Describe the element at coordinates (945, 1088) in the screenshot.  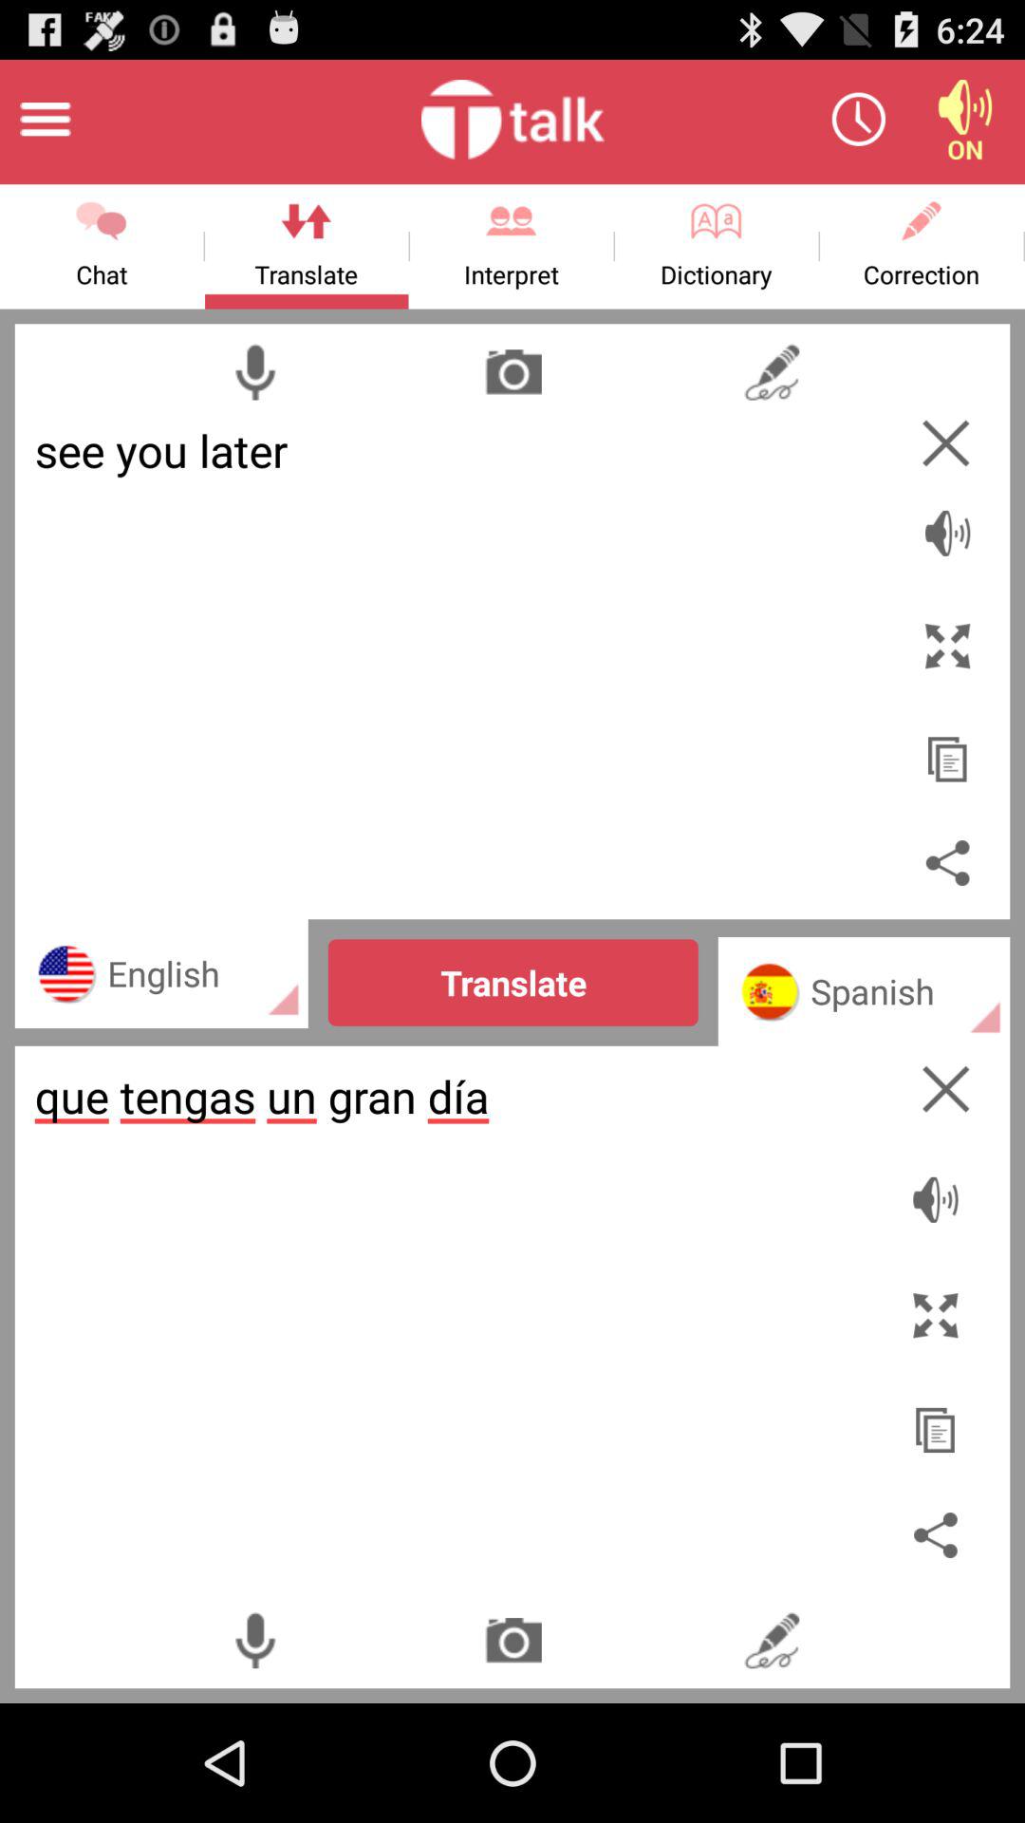
I see `cancel translation` at that location.